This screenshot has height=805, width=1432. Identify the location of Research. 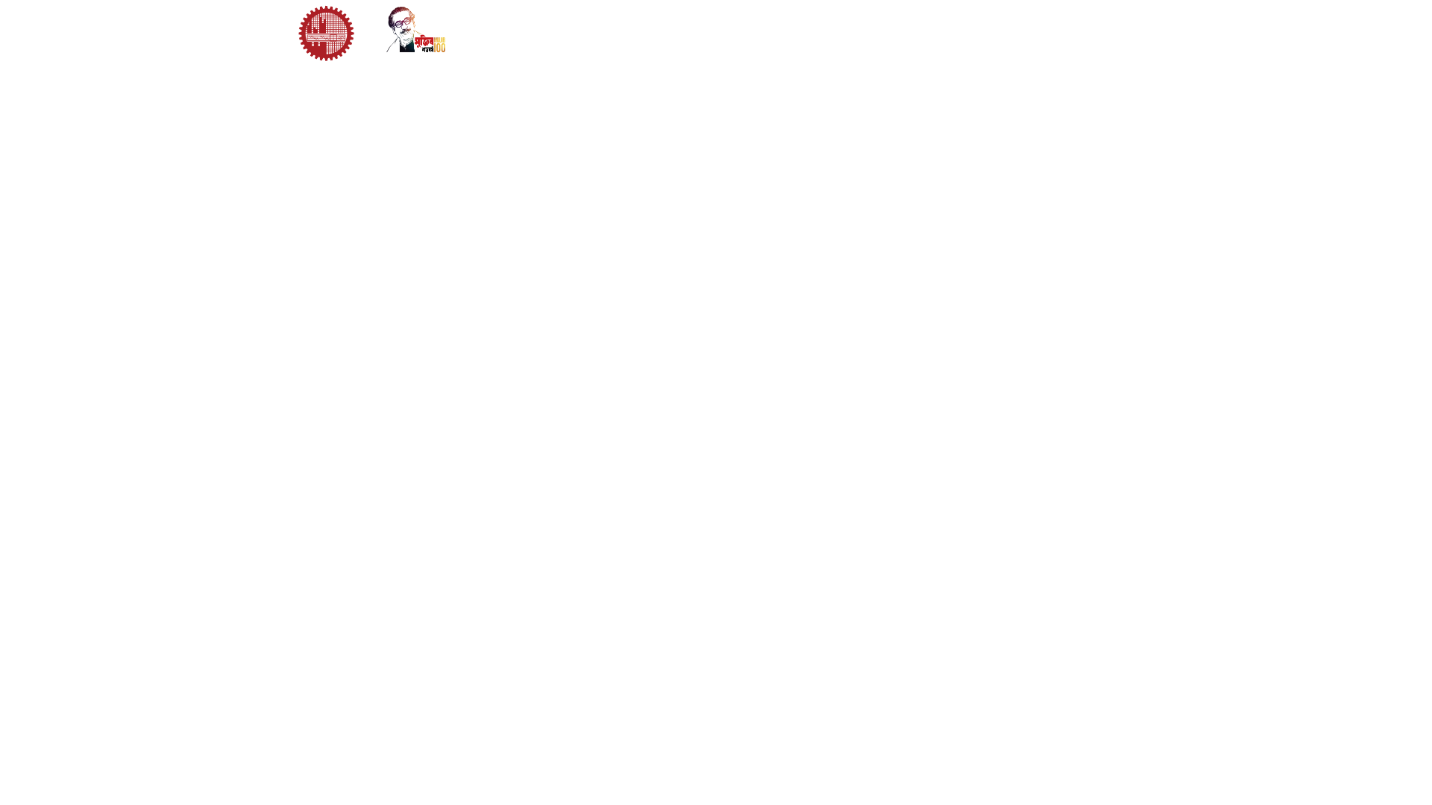
(654, 86).